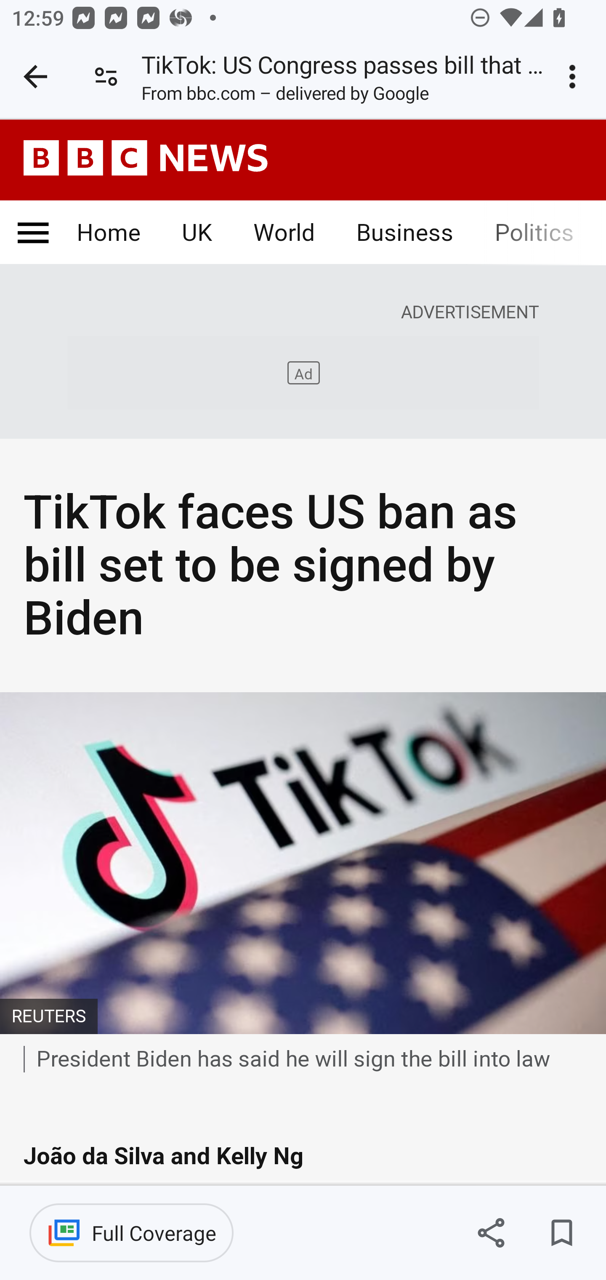 This screenshot has width=606, height=1280. I want to click on Sections, so click(33, 233).